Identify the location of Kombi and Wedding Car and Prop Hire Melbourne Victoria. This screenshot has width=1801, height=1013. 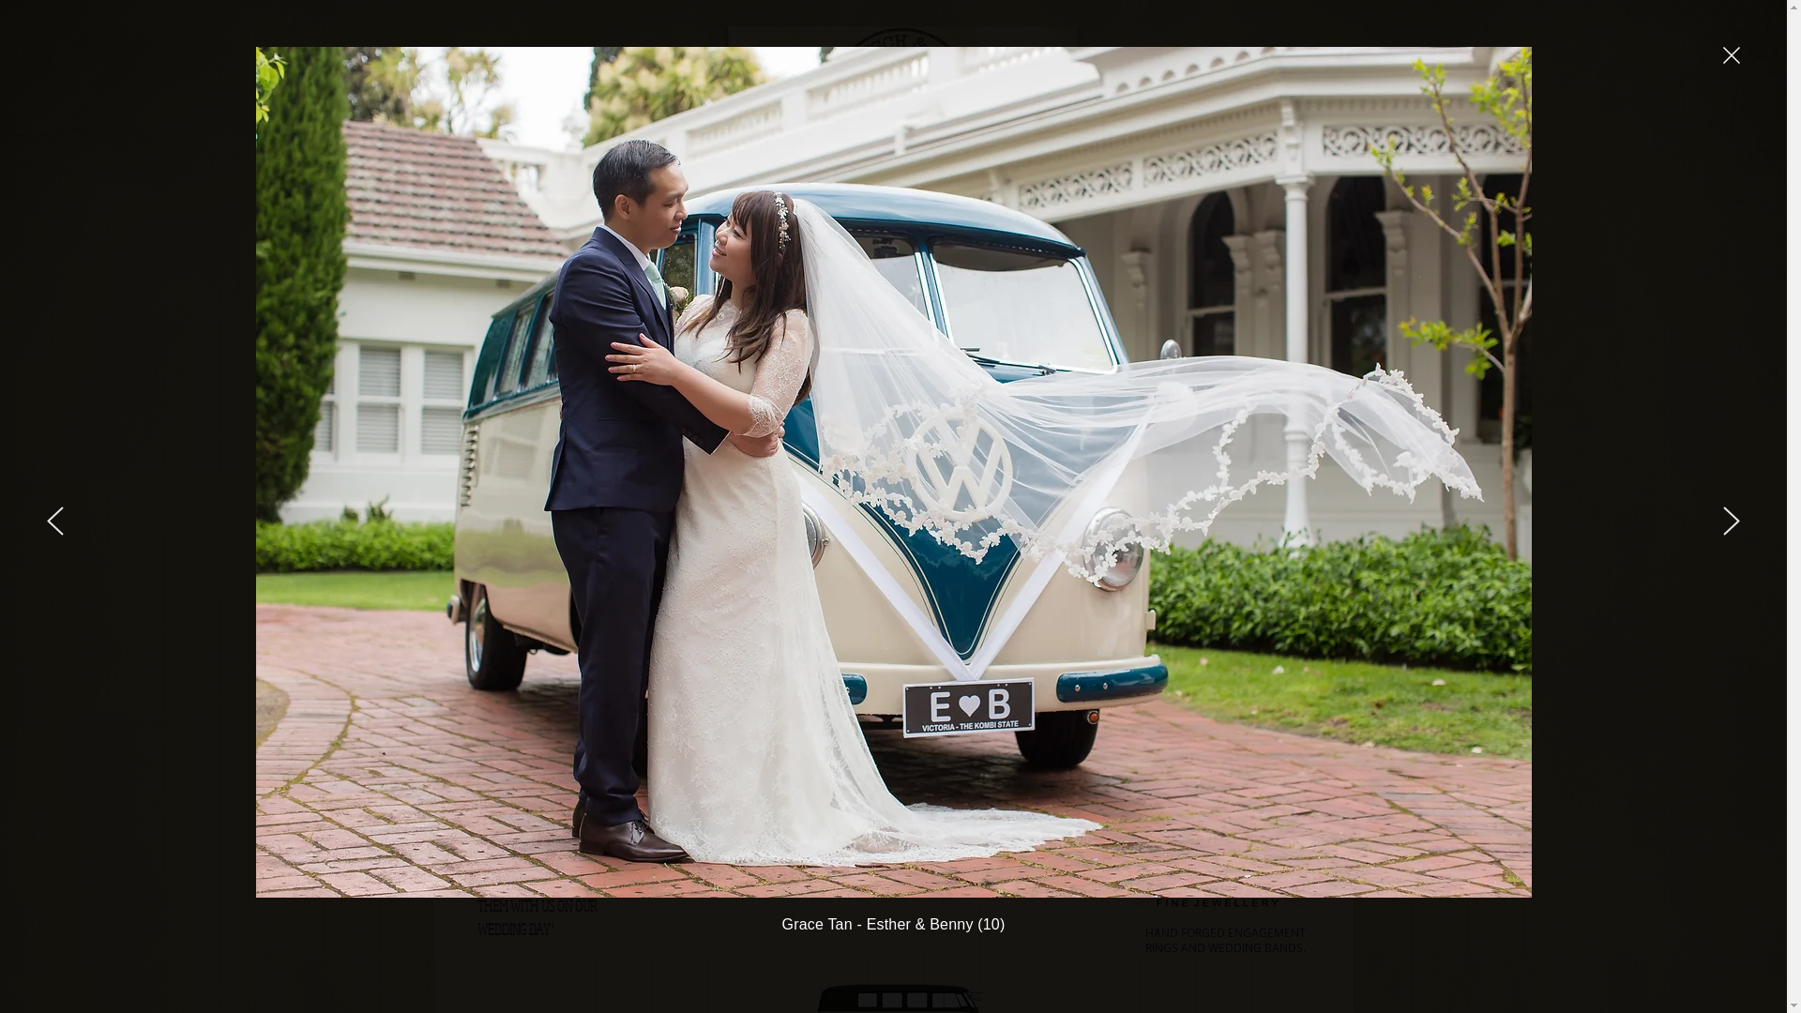
(1225, 808).